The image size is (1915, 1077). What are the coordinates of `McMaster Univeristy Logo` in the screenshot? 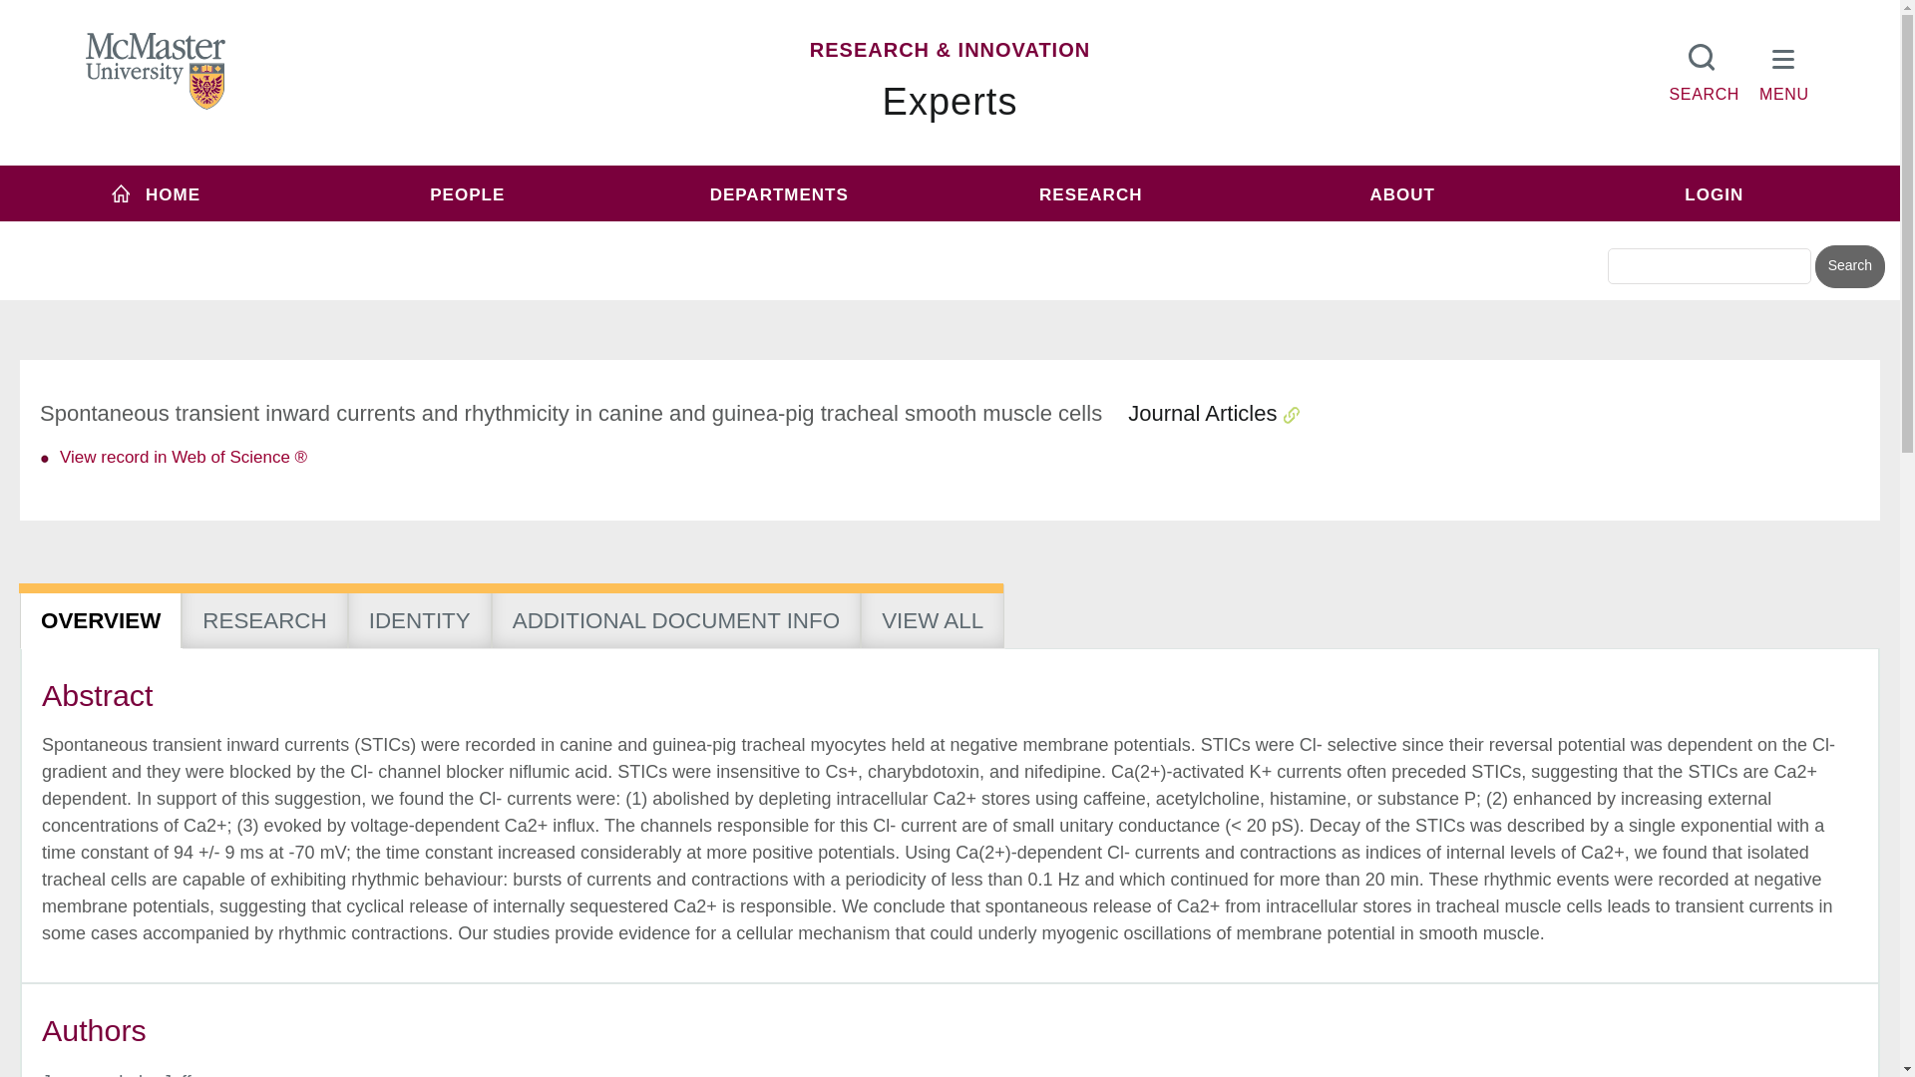 It's located at (156, 72).